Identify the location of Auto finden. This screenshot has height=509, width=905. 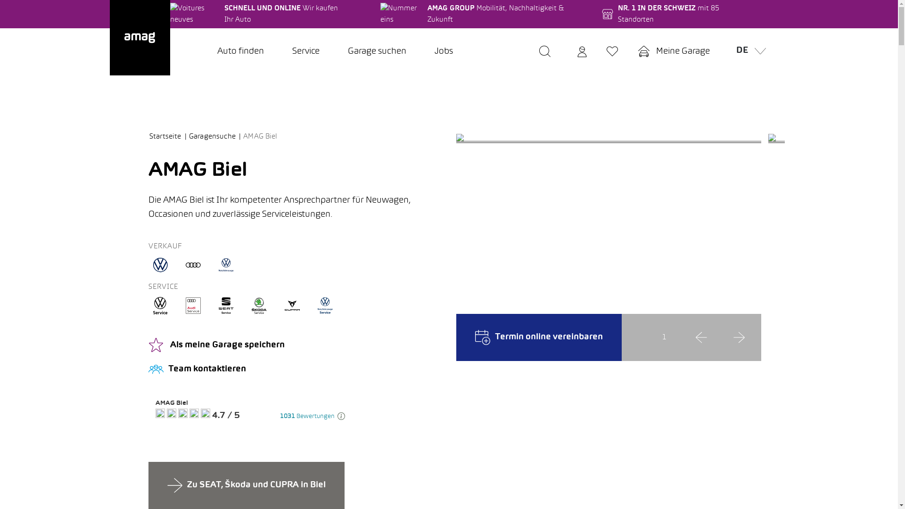
(240, 52).